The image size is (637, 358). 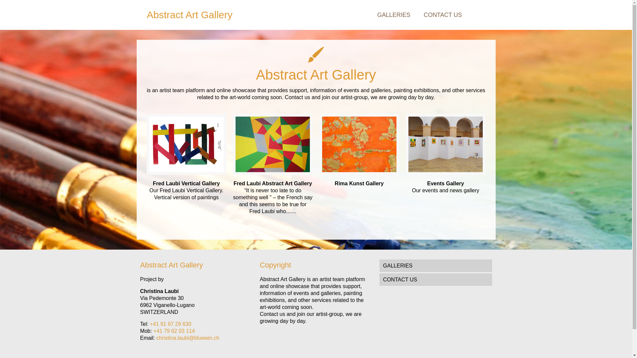 I want to click on GALLERIES, so click(x=436, y=266).